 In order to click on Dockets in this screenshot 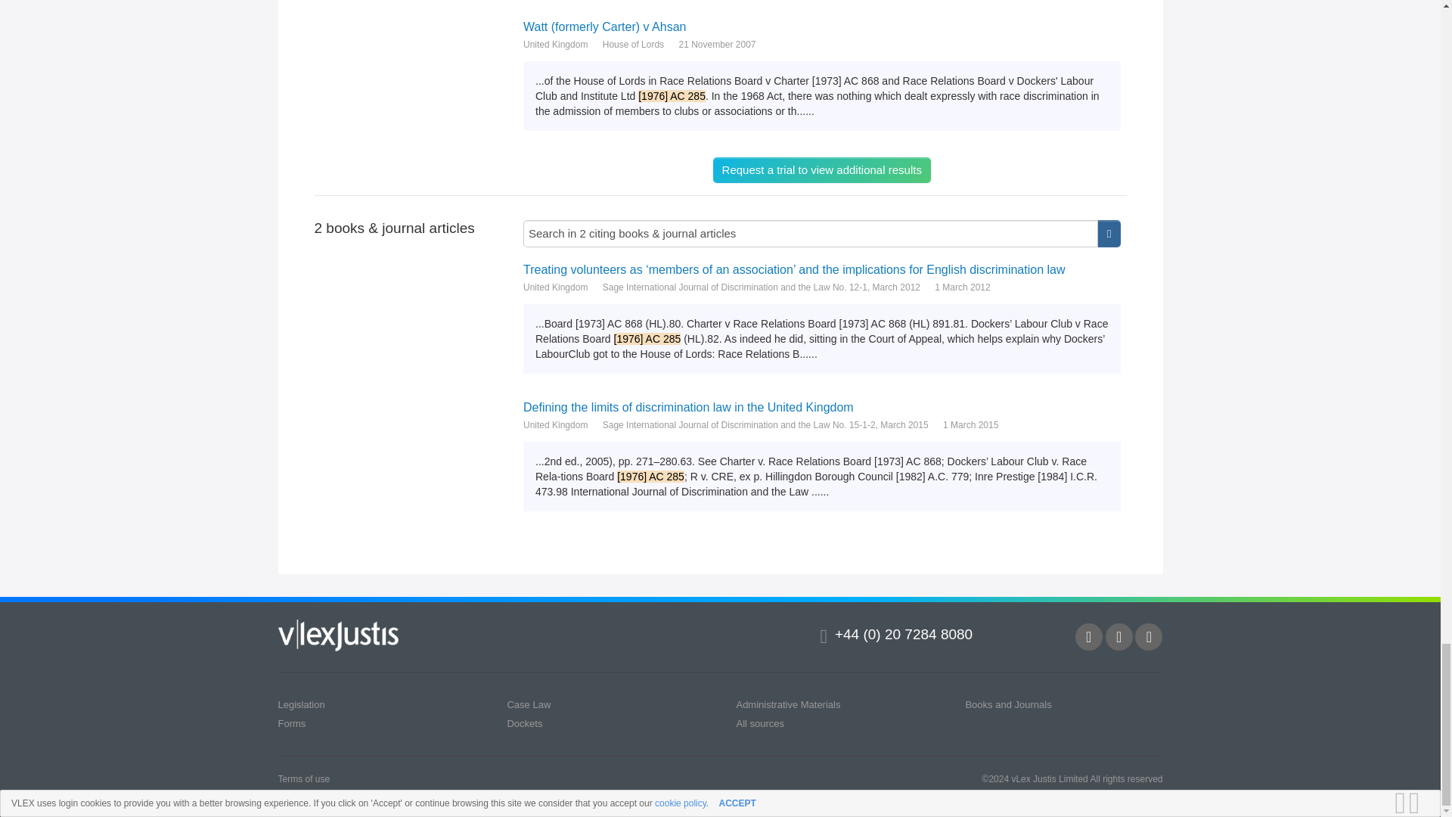, I will do `click(524, 723)`.